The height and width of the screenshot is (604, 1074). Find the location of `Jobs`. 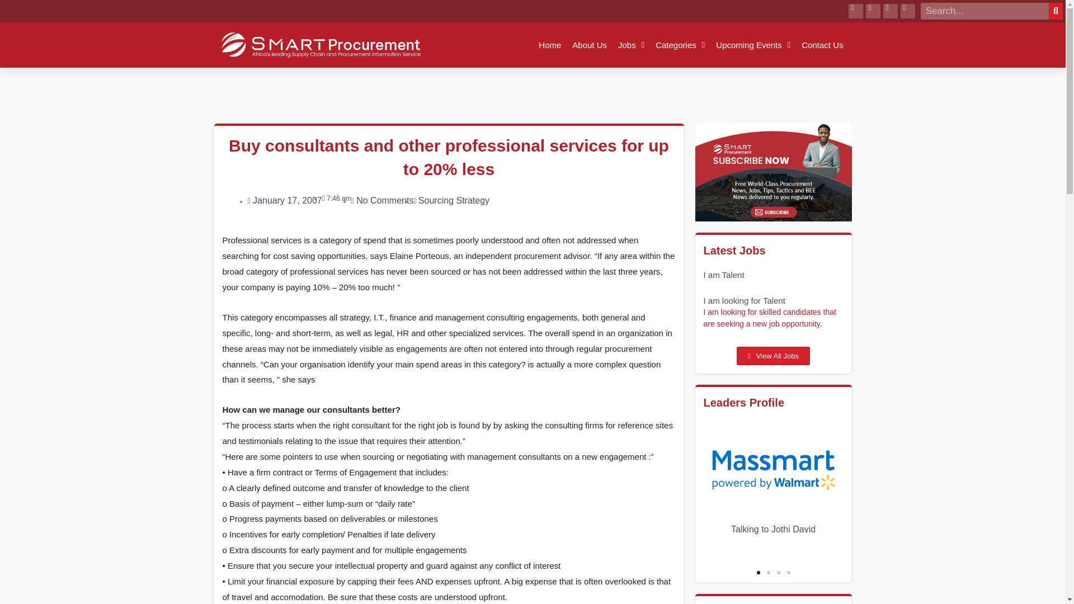

Jobs is located at coordinates (631, 45).